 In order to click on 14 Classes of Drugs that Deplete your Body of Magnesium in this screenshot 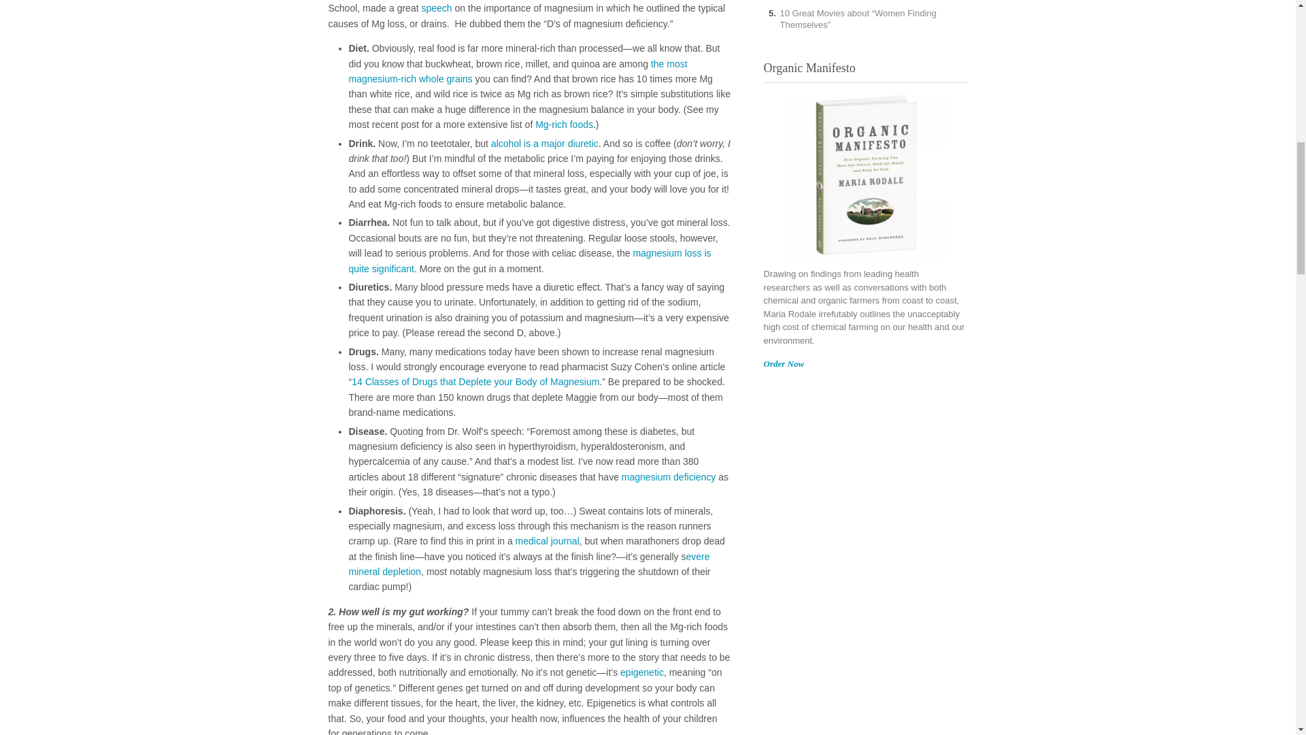, I will do `click(475, 381)`.